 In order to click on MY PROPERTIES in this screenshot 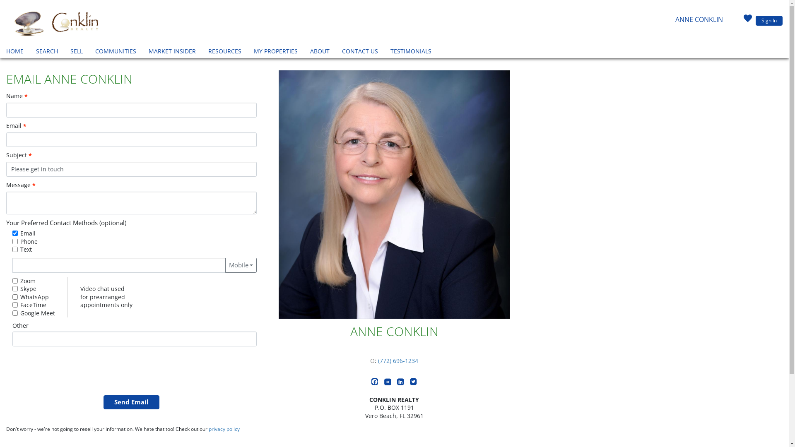, I will do `click(276, 52)`.